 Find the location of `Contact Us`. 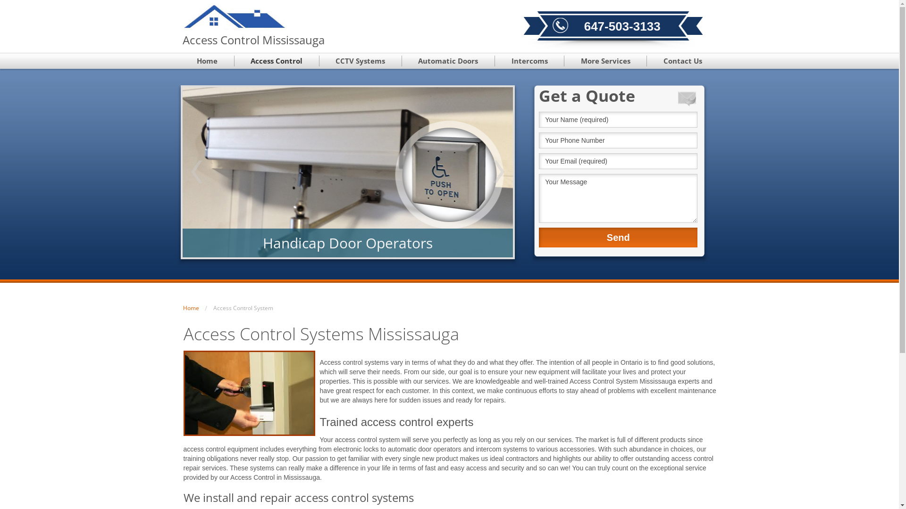

Contact Us is located at coordinates (682, 61).